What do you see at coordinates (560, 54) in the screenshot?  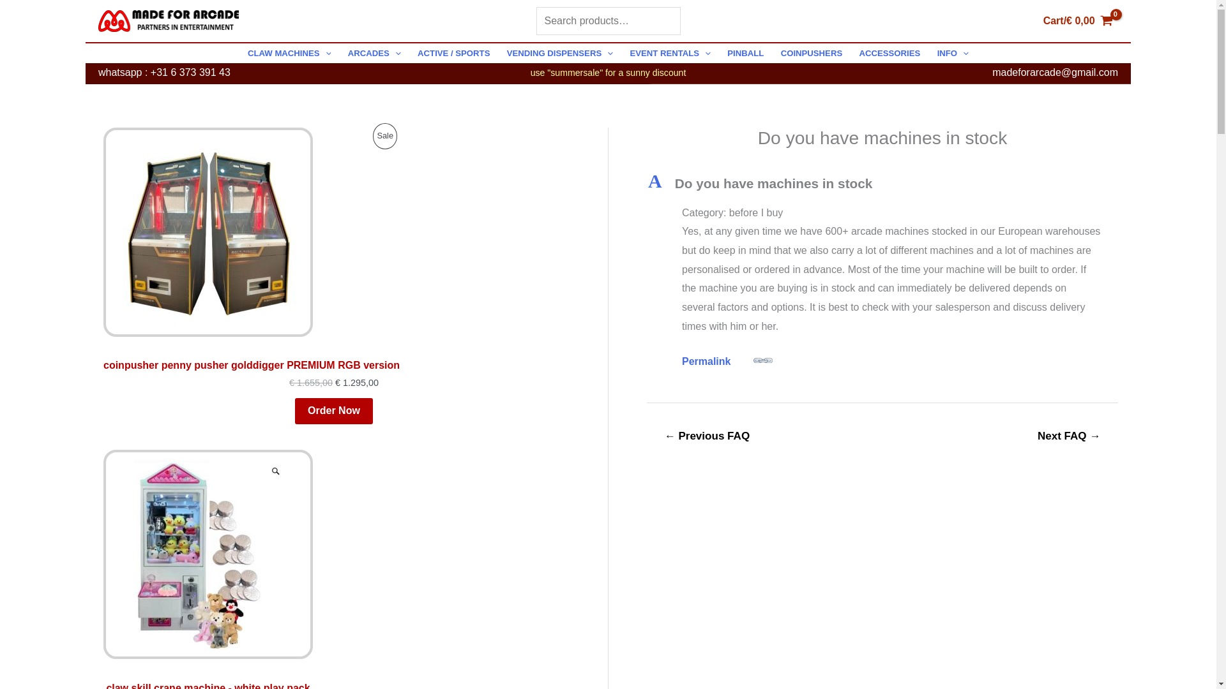 I see `VENDING DISPENSERS` at bounding box center [560, 54].